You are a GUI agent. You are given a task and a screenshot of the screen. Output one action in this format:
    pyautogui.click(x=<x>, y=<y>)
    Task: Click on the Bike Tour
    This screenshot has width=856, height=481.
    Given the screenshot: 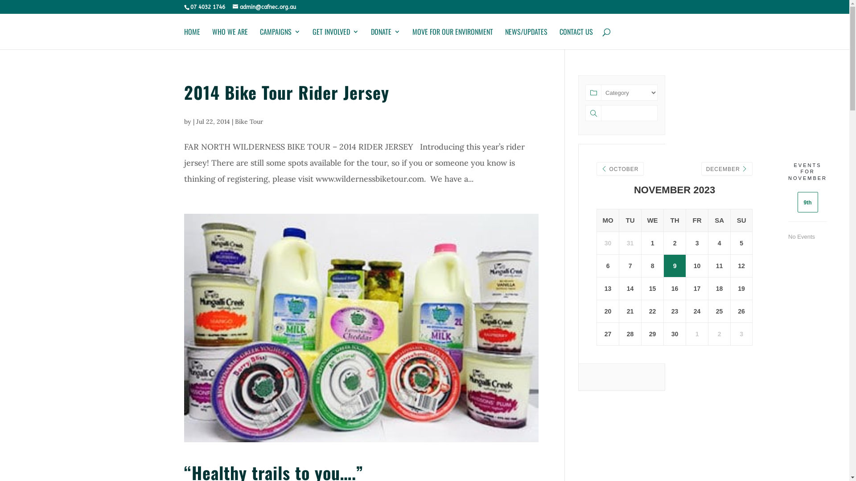 What is the action you would take?
    pyautogui.click(x=249, y=122)
    